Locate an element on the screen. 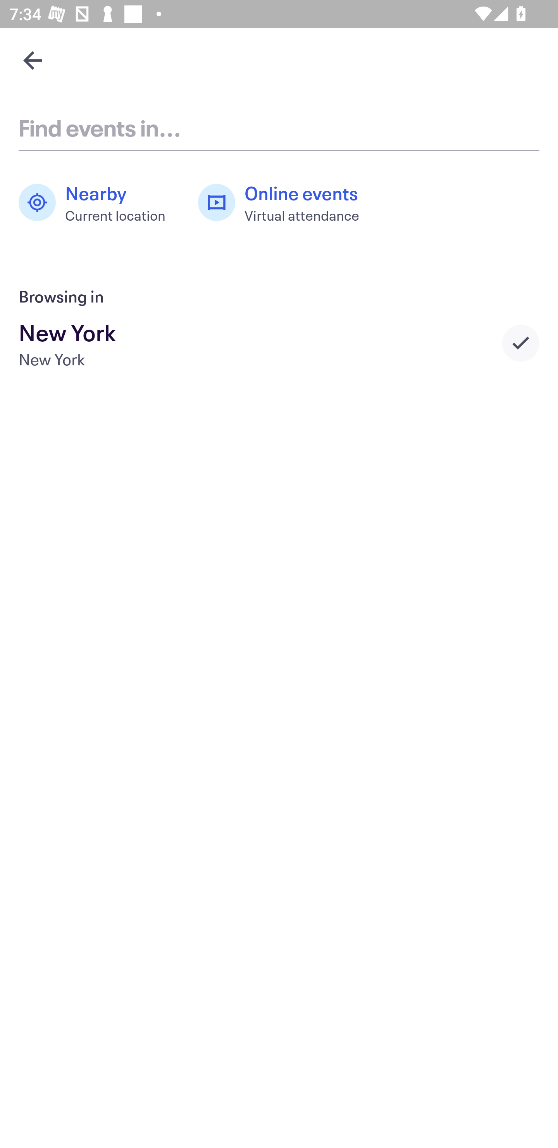 The width and height of the screenshot is (558, 1148). Find events in... is located at coordinates (279, 127).